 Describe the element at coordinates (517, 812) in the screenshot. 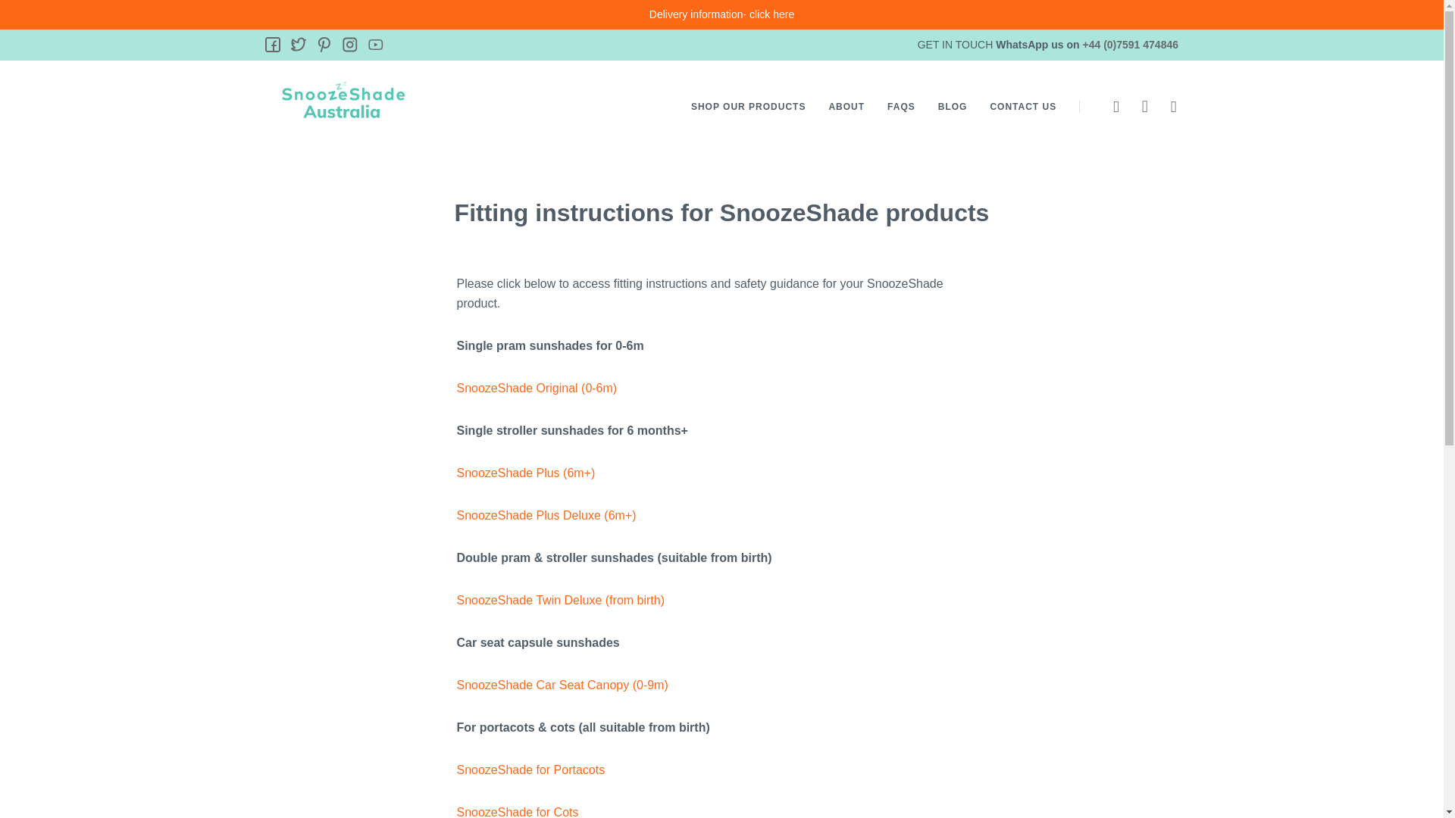

I see `SnoozeShade for Cots` at that location.